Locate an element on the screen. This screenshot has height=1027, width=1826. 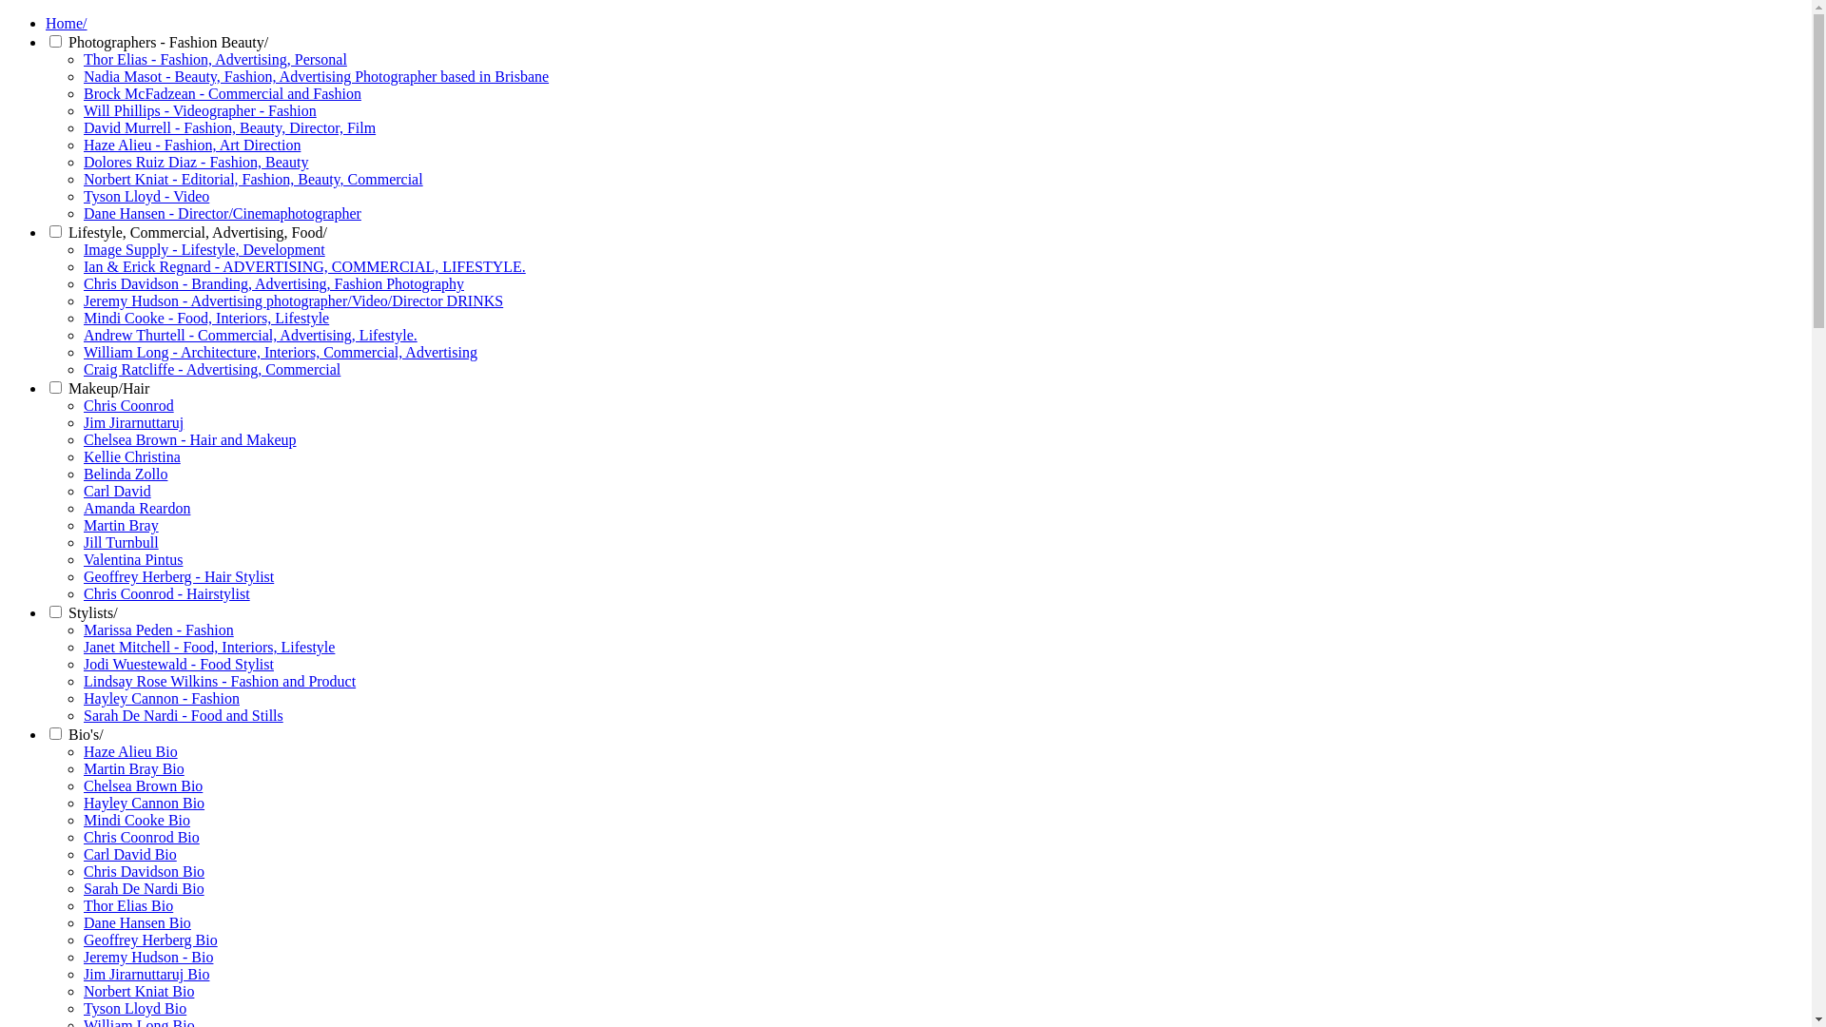
Jeremy Hudson - Bio is located at coordinates (148, 957).